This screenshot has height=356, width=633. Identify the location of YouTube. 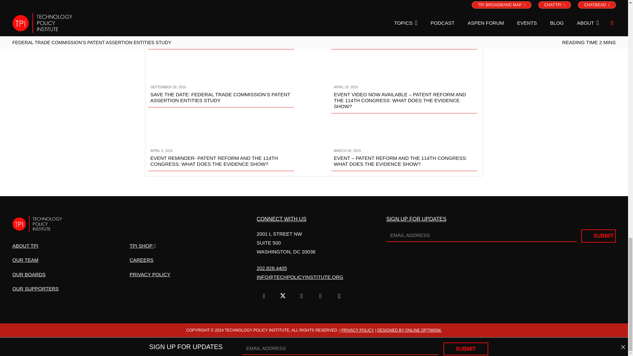
(301, 296).